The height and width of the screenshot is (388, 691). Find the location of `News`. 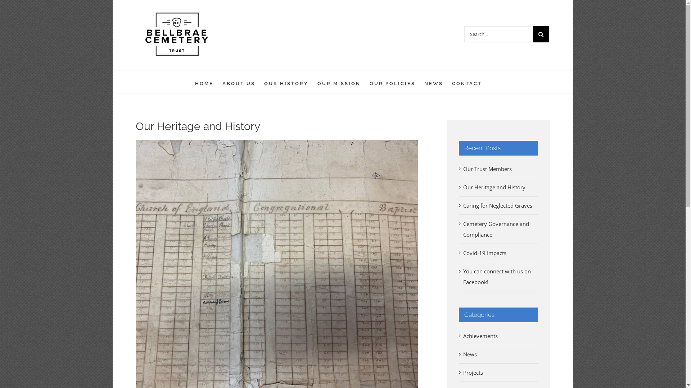

News is located at coordinates (499, 354).